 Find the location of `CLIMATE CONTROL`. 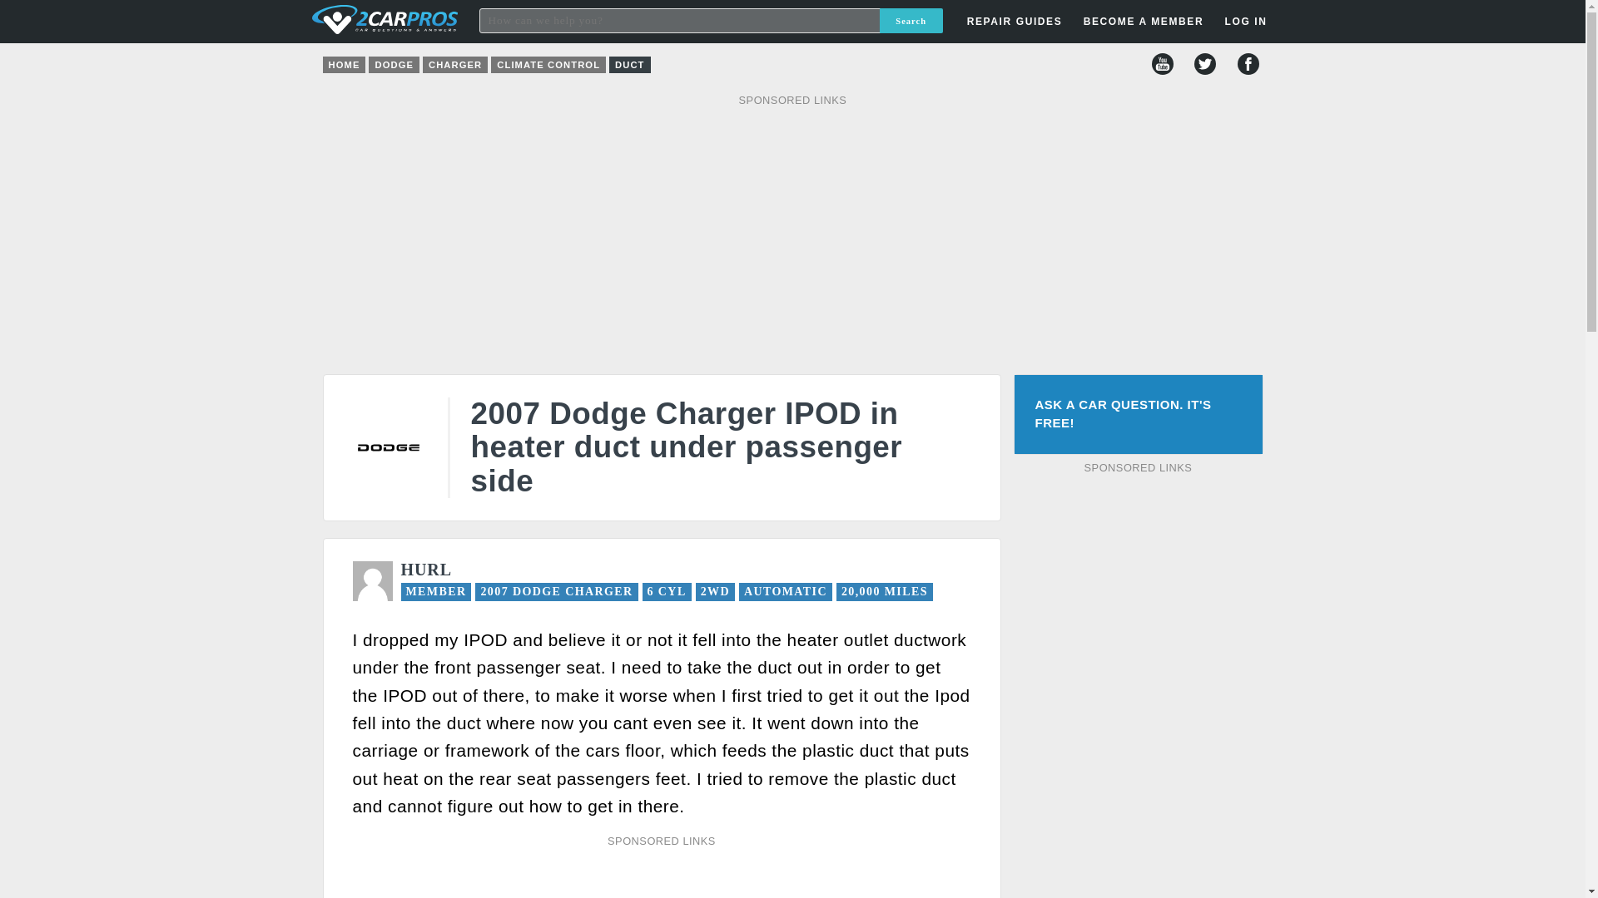

CLIMATE CONTROL is located at coordinates (548, 65).